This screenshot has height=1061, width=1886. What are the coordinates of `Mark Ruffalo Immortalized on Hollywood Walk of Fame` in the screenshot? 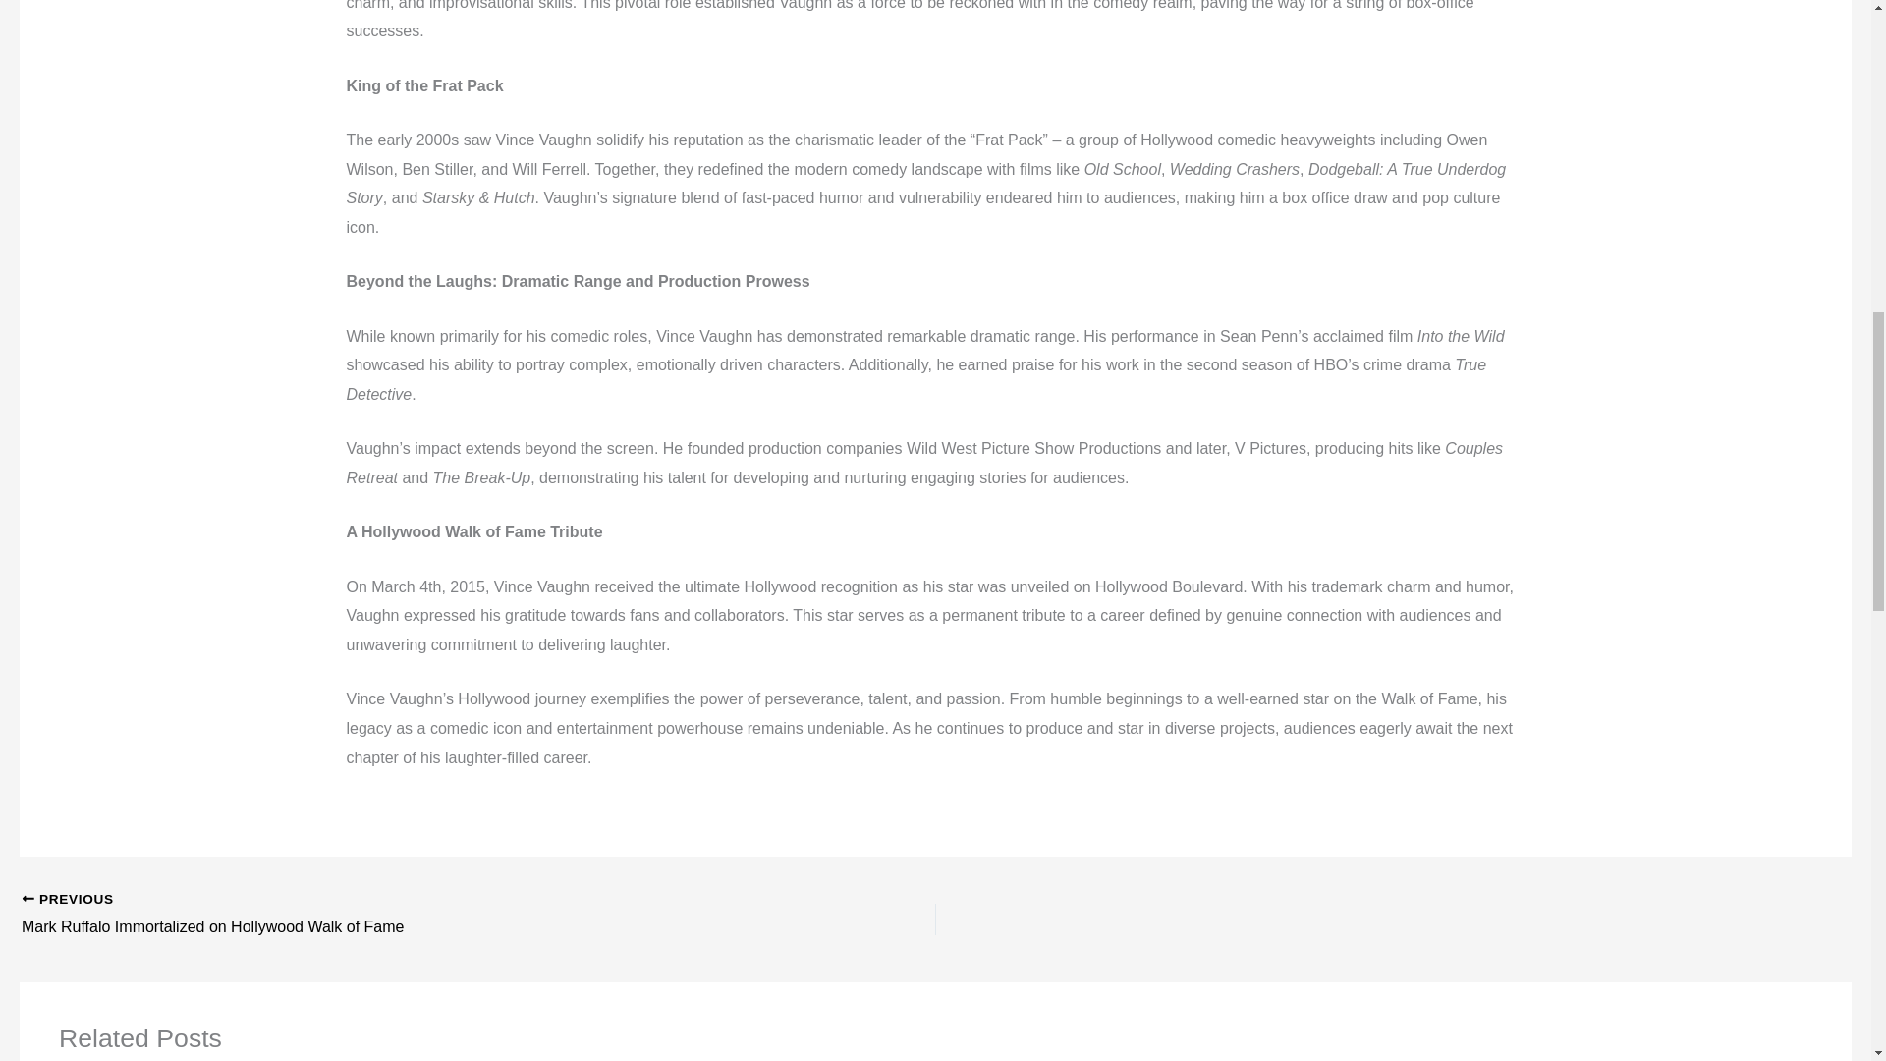 It's located at (387, 916).